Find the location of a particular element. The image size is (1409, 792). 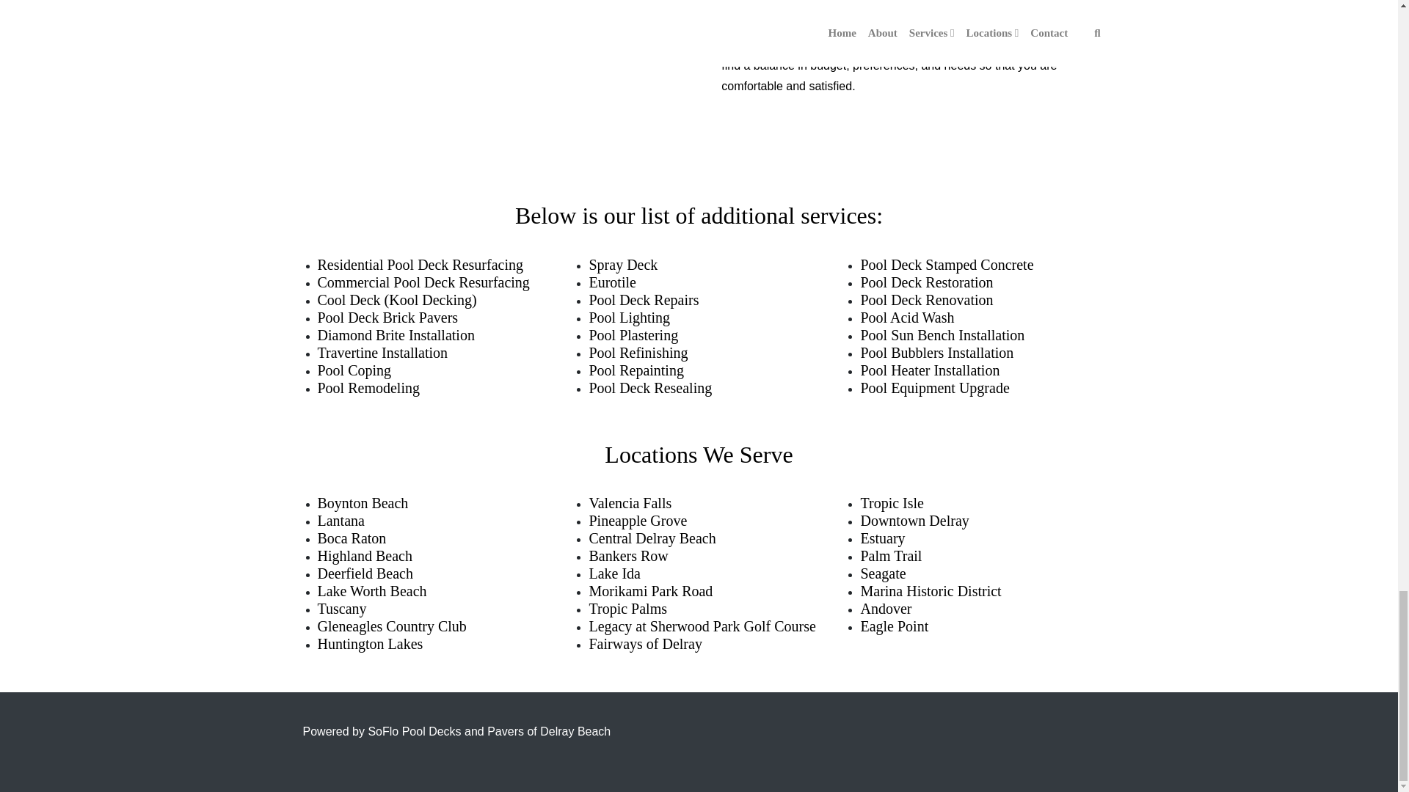

Pool Coping is located at coordinates (354, 370).